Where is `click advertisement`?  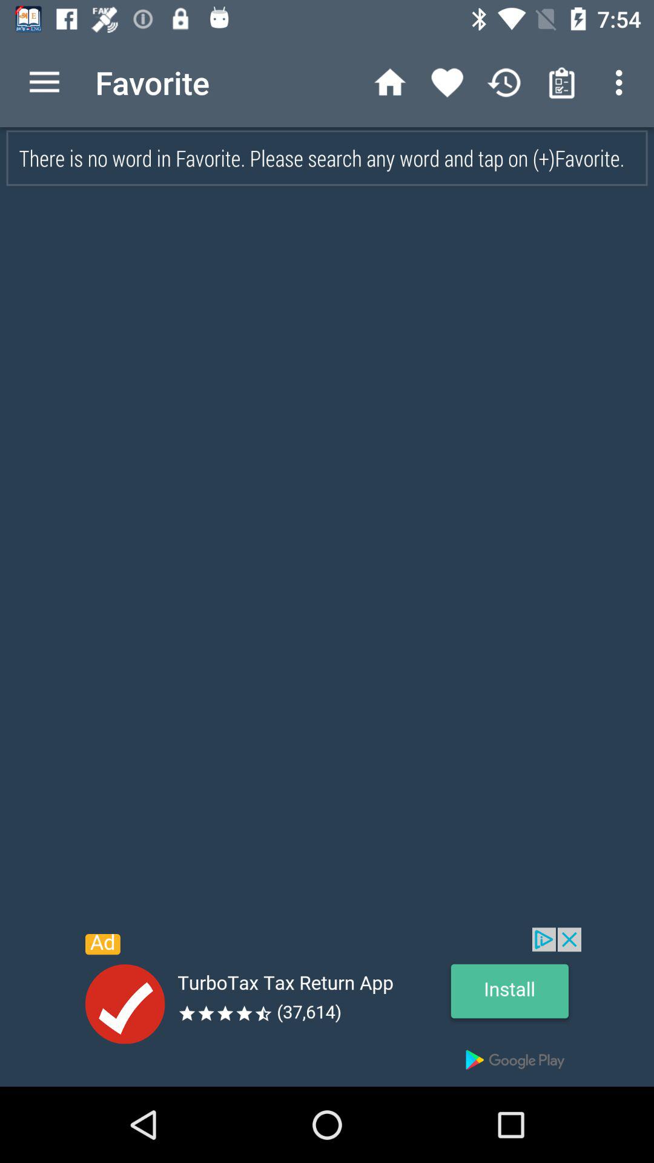 click advertisement is located at coordinates (327, 1007).